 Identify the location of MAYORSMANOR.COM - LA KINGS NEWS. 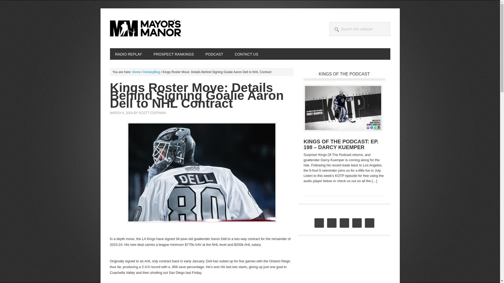
(145, 28).